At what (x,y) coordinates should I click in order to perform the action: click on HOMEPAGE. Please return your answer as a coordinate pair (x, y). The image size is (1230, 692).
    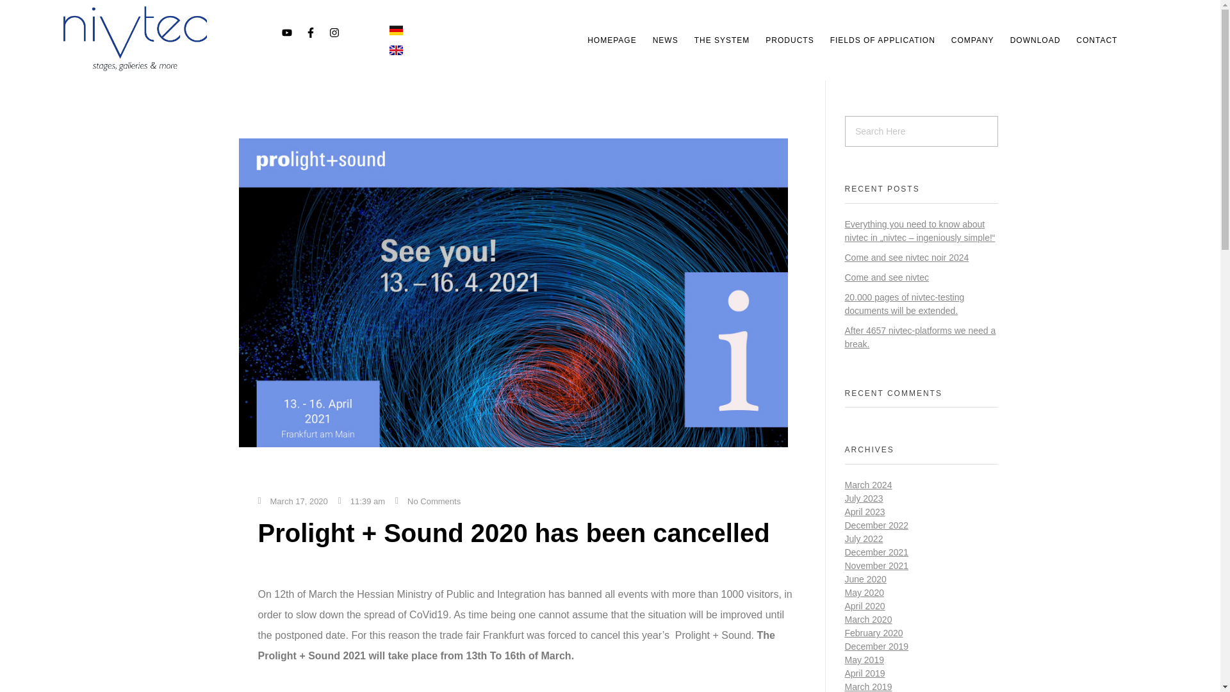
    Looking at the image, I should click on (611, 40).